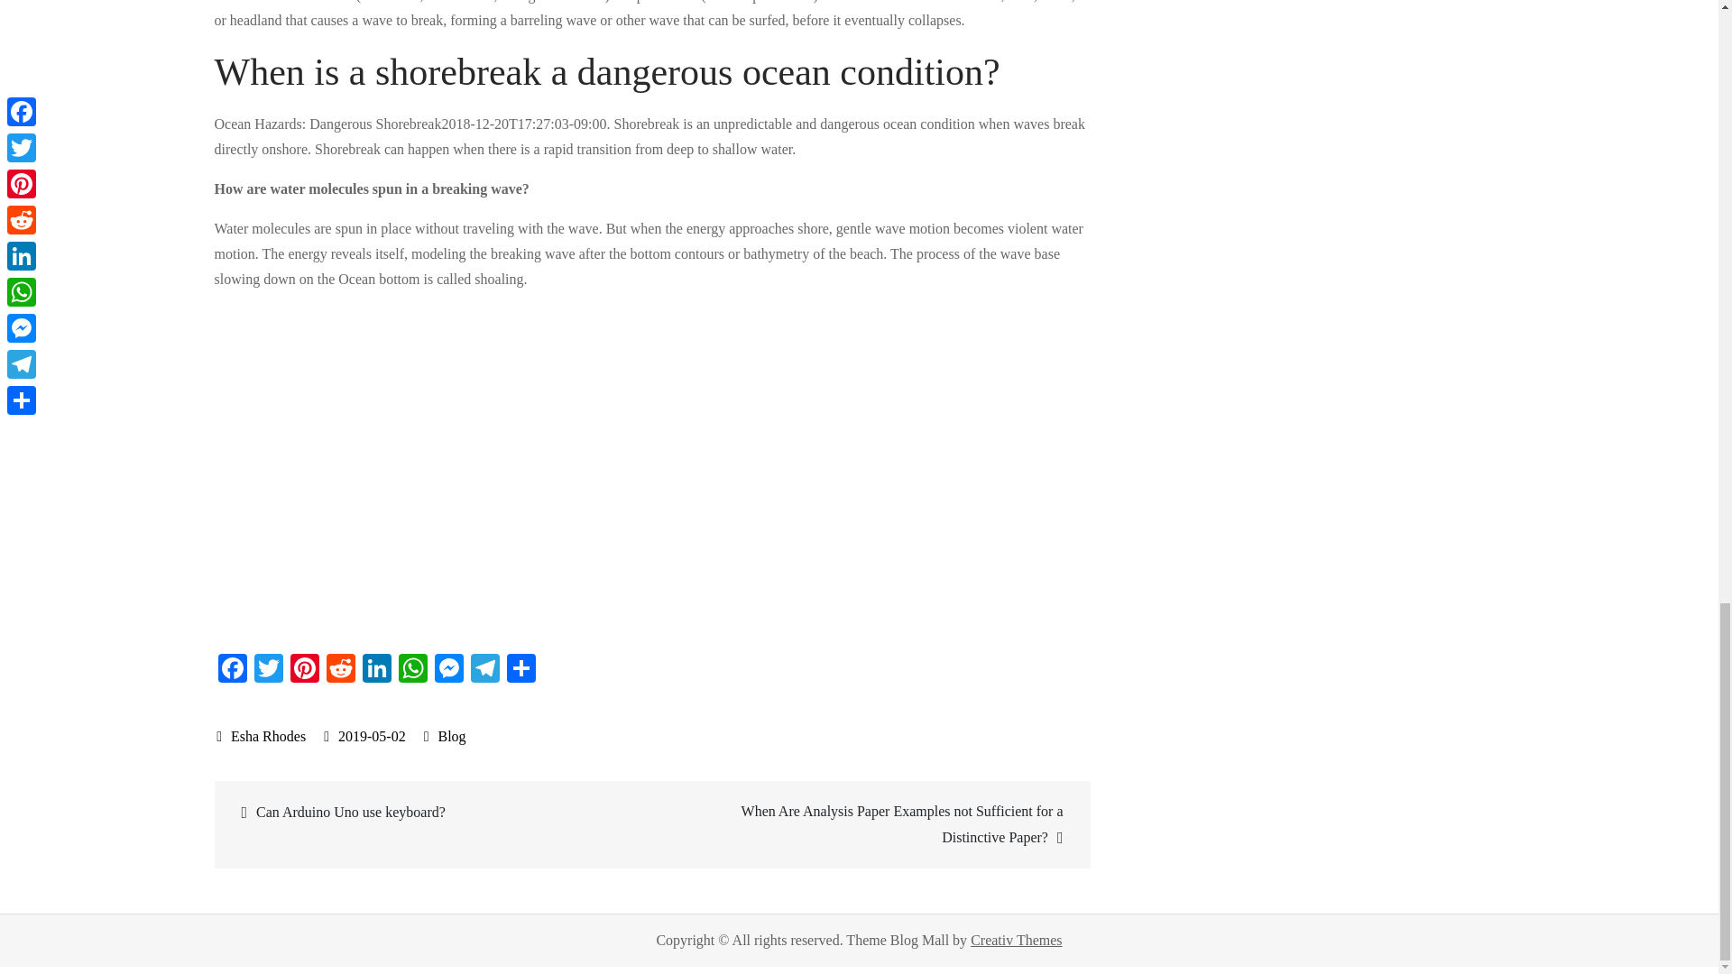 The width and height of the screenshot is (1732, 974). I want to click on Blog, so click(451, 736).